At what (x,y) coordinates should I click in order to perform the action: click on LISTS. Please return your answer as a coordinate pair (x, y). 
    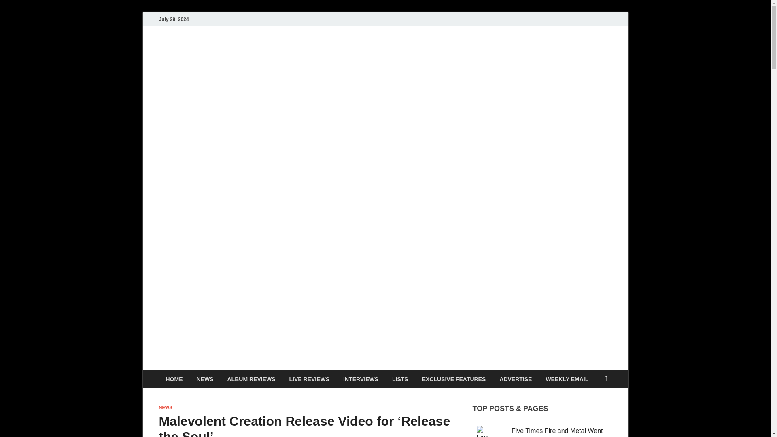
    Looking at the image, I should click on (400, 379).